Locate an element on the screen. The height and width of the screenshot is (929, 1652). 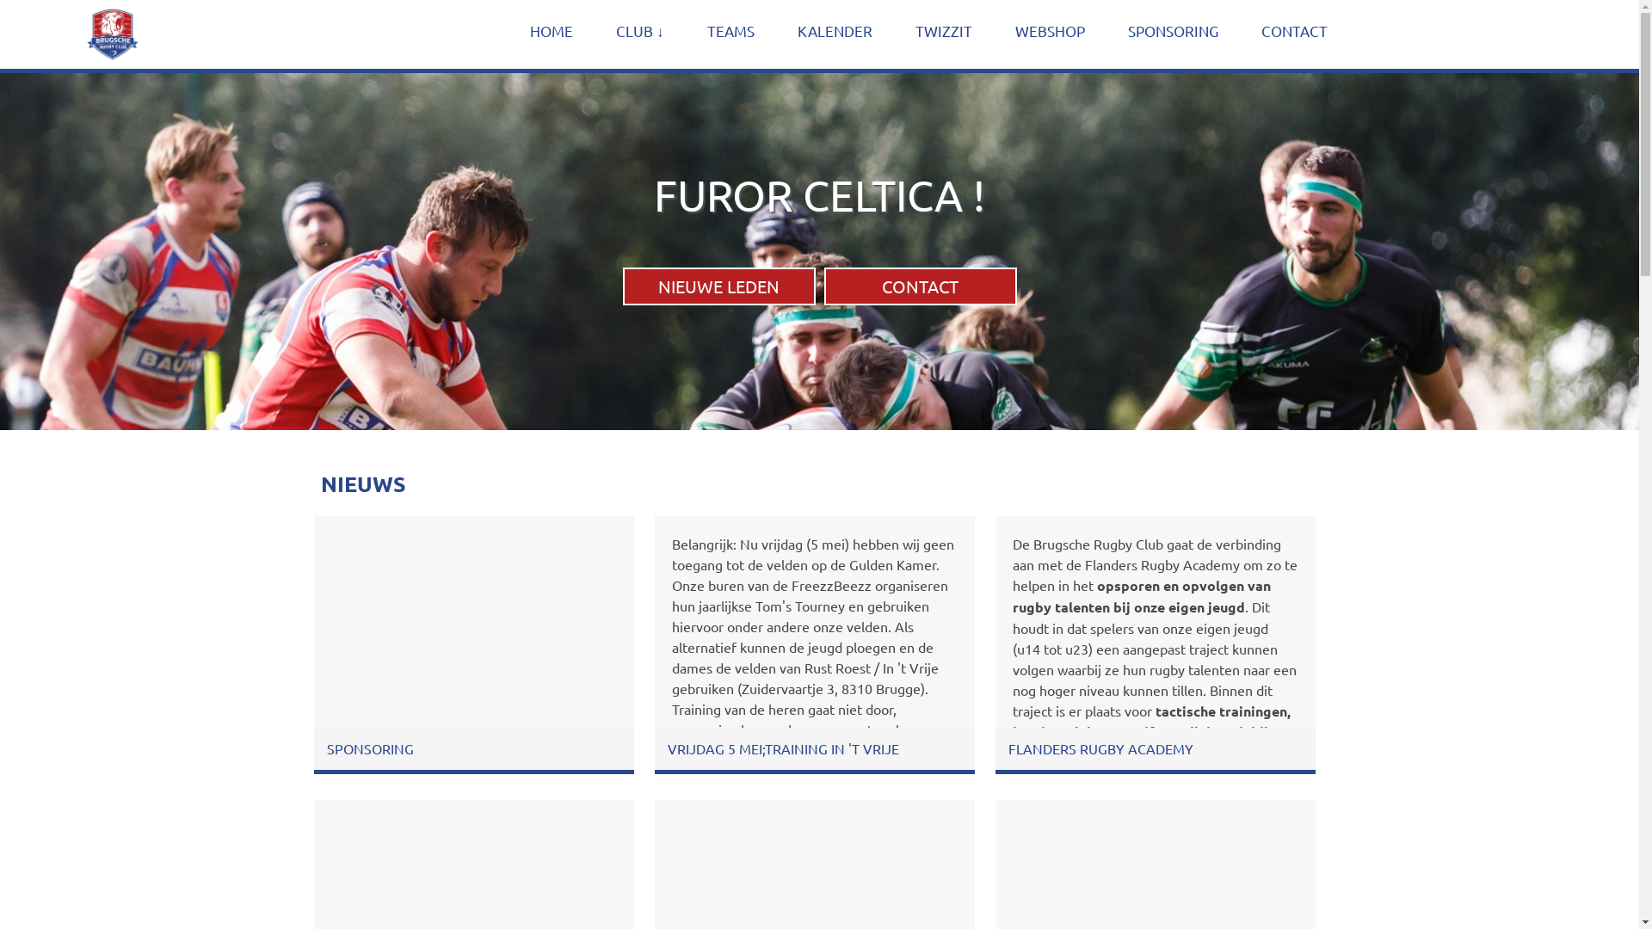
WEBSHOP is located at coordinates (1050, 31).